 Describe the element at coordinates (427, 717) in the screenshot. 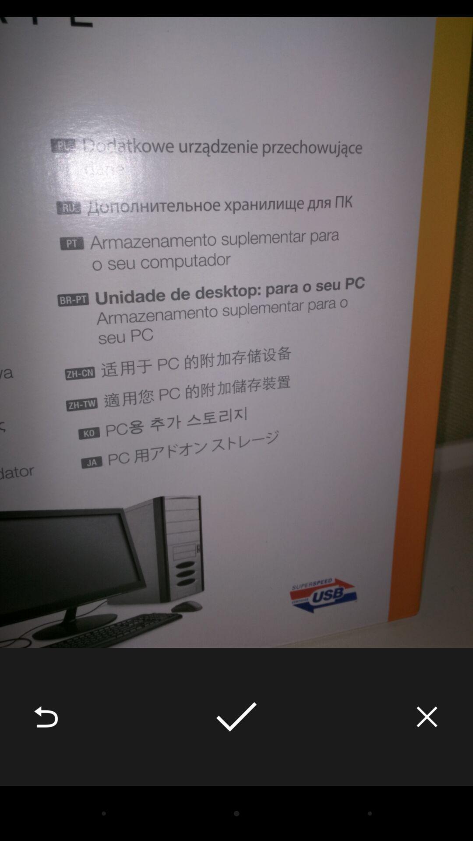

I see `launch the icon at the bottom right corner` at that location.